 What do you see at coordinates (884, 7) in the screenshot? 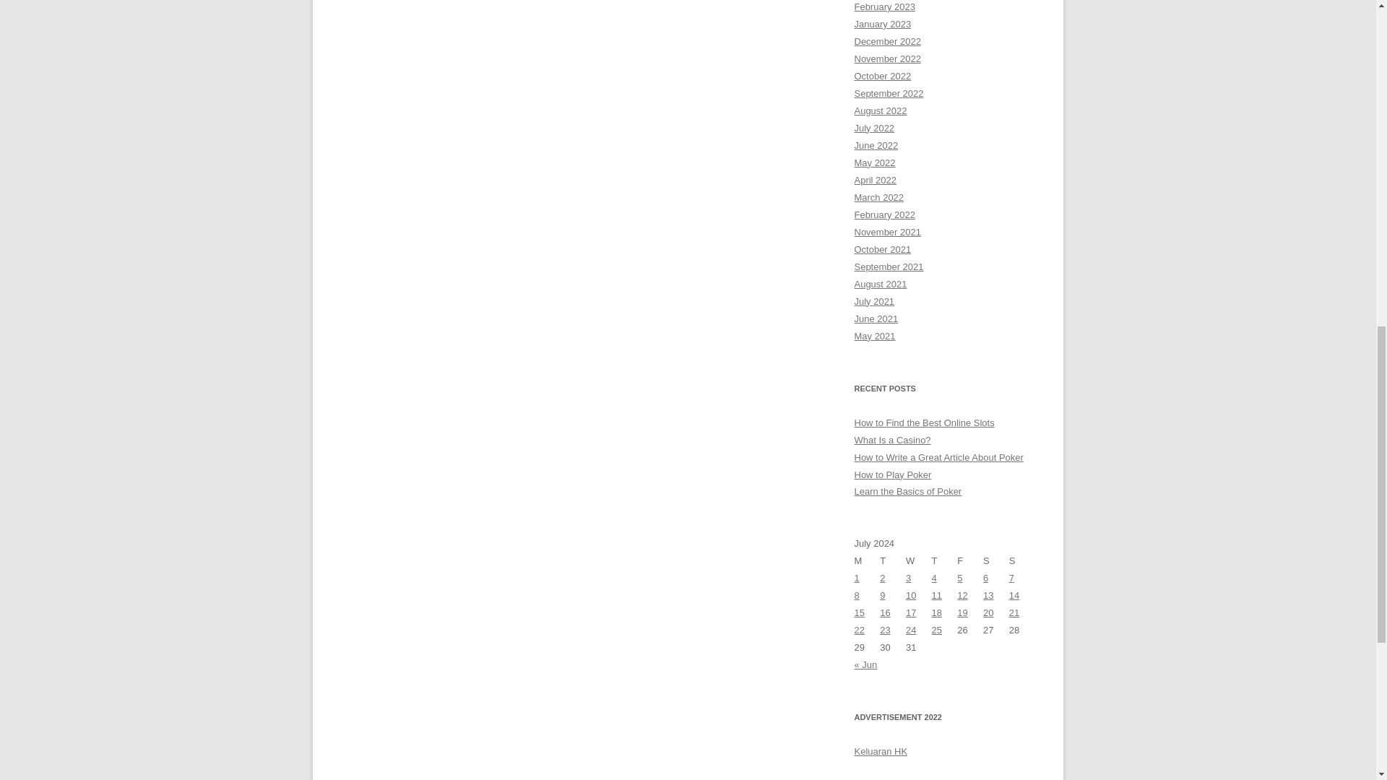
I see `February 2023` at bounding box center [884, 7].